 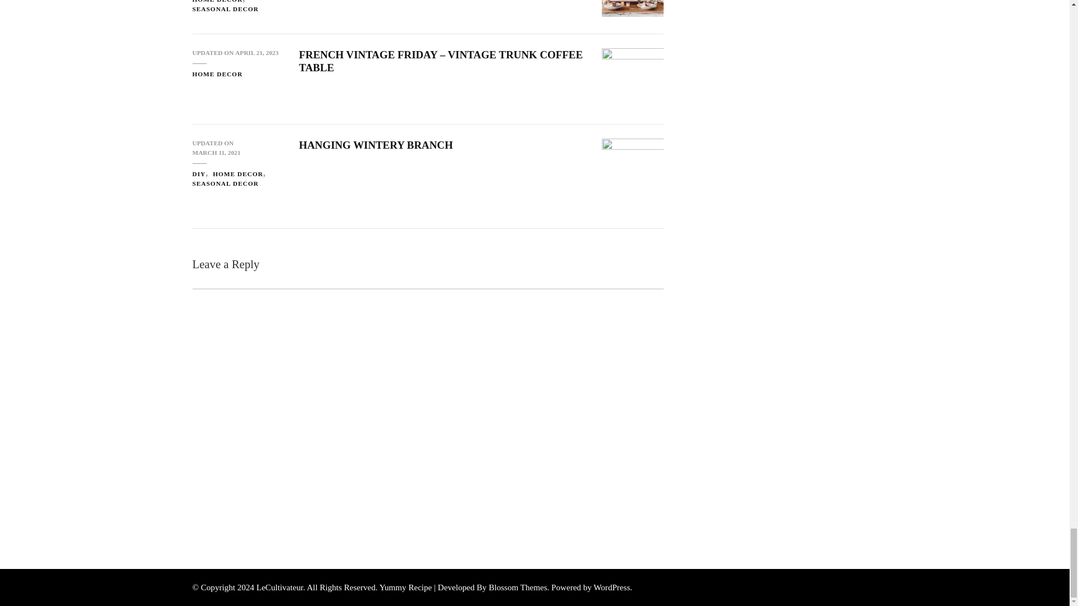 What do you see at coordinates (216, 153) in the screenshot?
I see `MARCH 11, 2021` at bounding box center [216, 153].